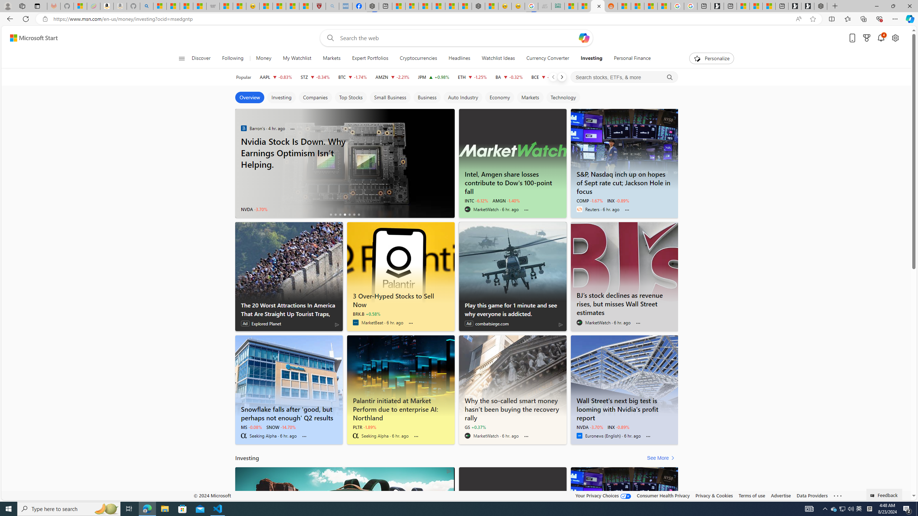  Describe the element at coordinates (452, 6) in the screenshot. I see `14 Common Myths Debunked By Scientific Facts` at that location.